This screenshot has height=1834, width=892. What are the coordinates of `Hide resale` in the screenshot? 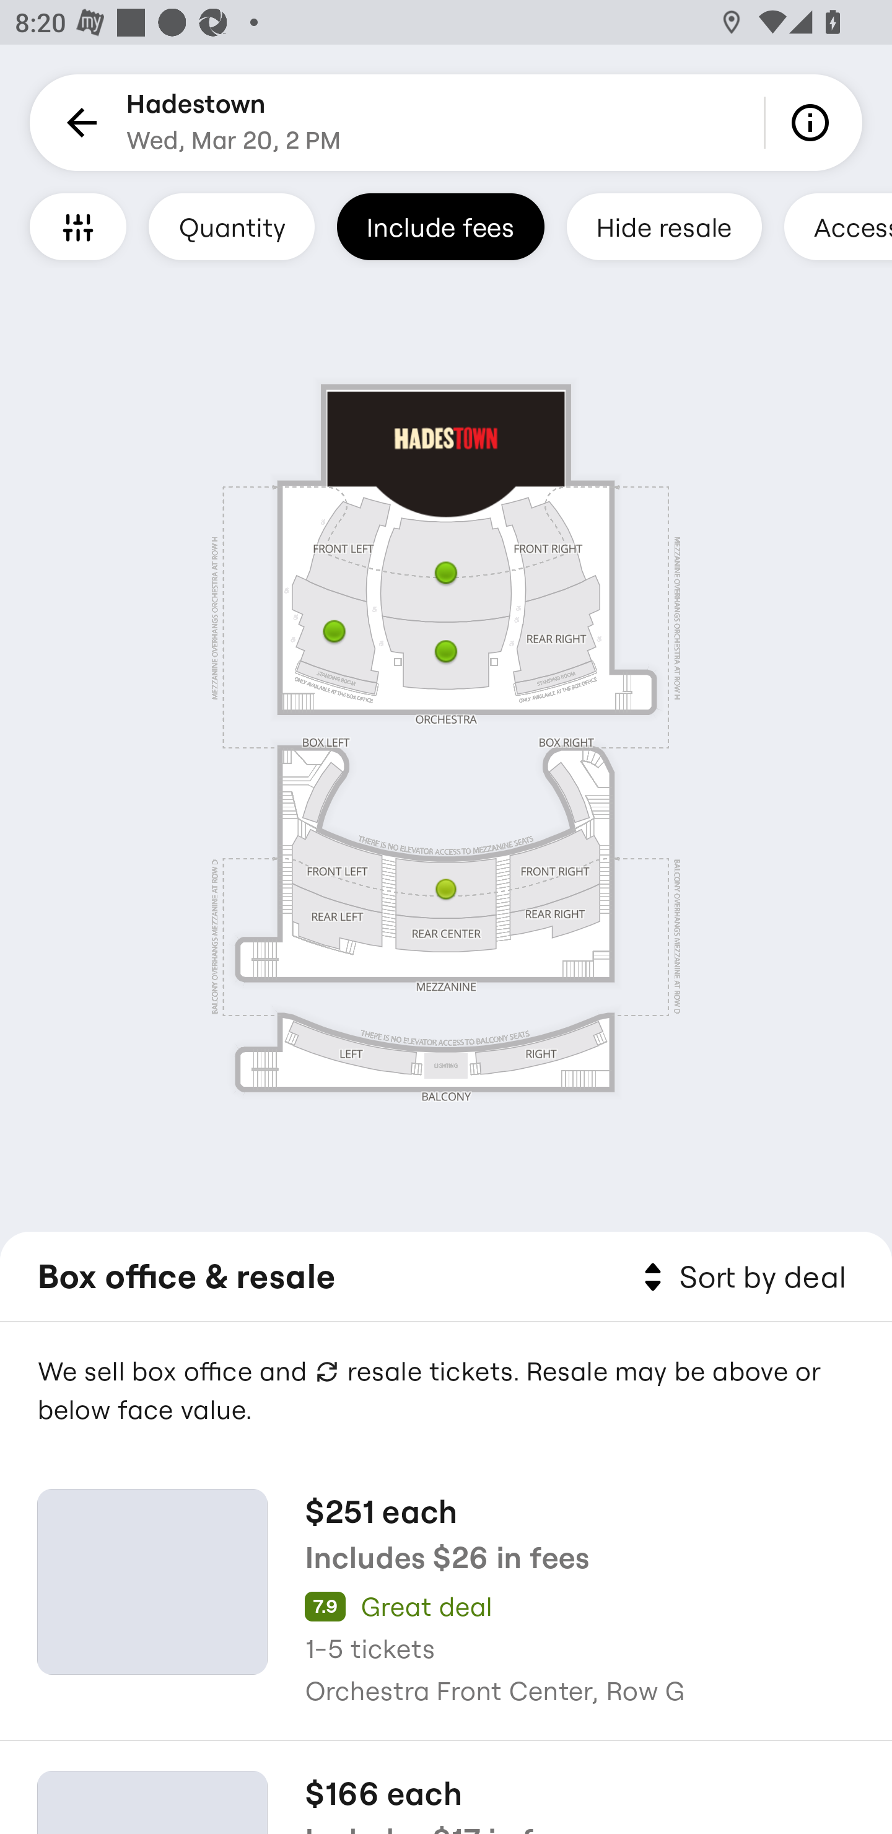 It's located at (664, 226).